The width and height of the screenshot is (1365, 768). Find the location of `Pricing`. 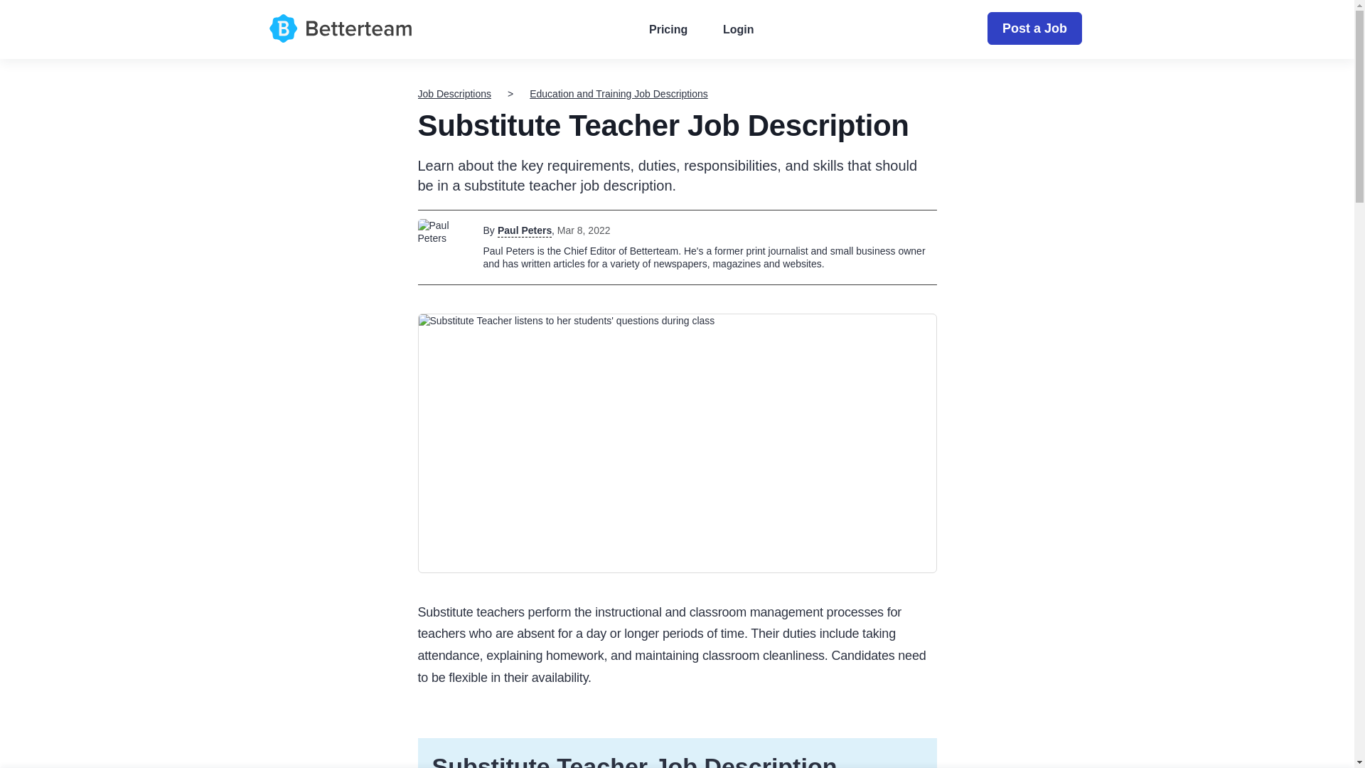

Pricing is located at coordinates (668, 30).